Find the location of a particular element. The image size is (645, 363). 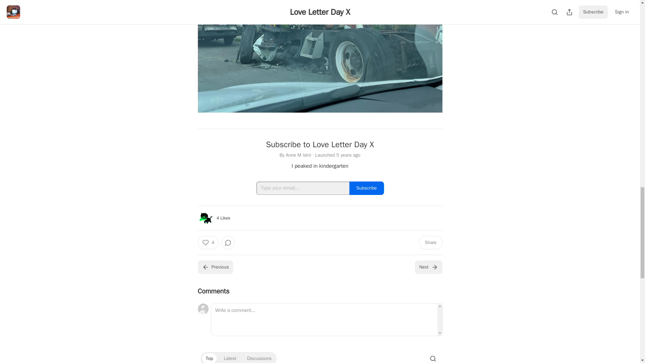

Previous is located at coordinates (215, 267).